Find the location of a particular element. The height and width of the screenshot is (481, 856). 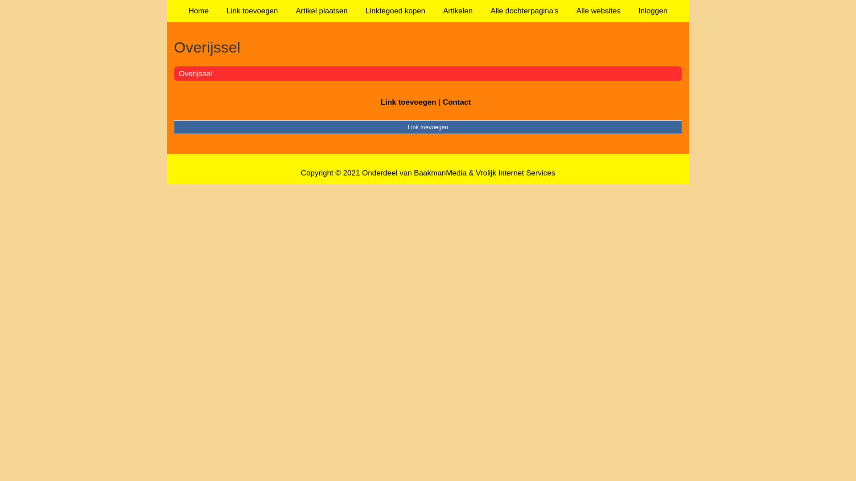

Artikelen is located at coordinates (458, 11).